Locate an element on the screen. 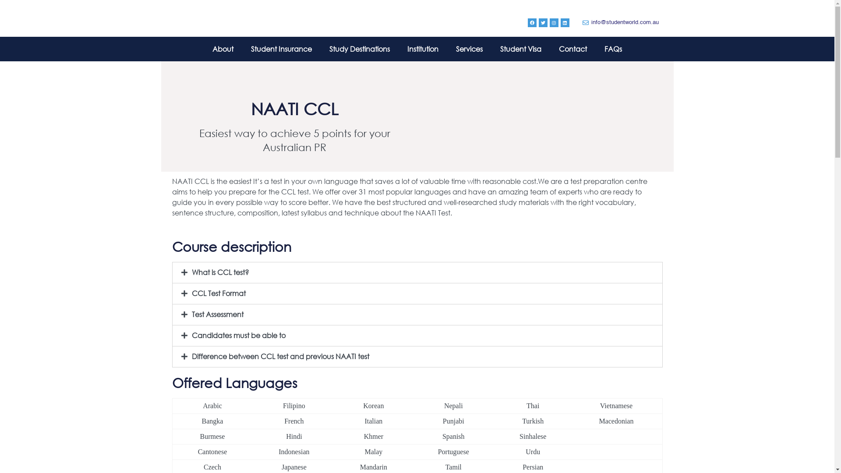  FAQs is located at coordinates (613, 49).